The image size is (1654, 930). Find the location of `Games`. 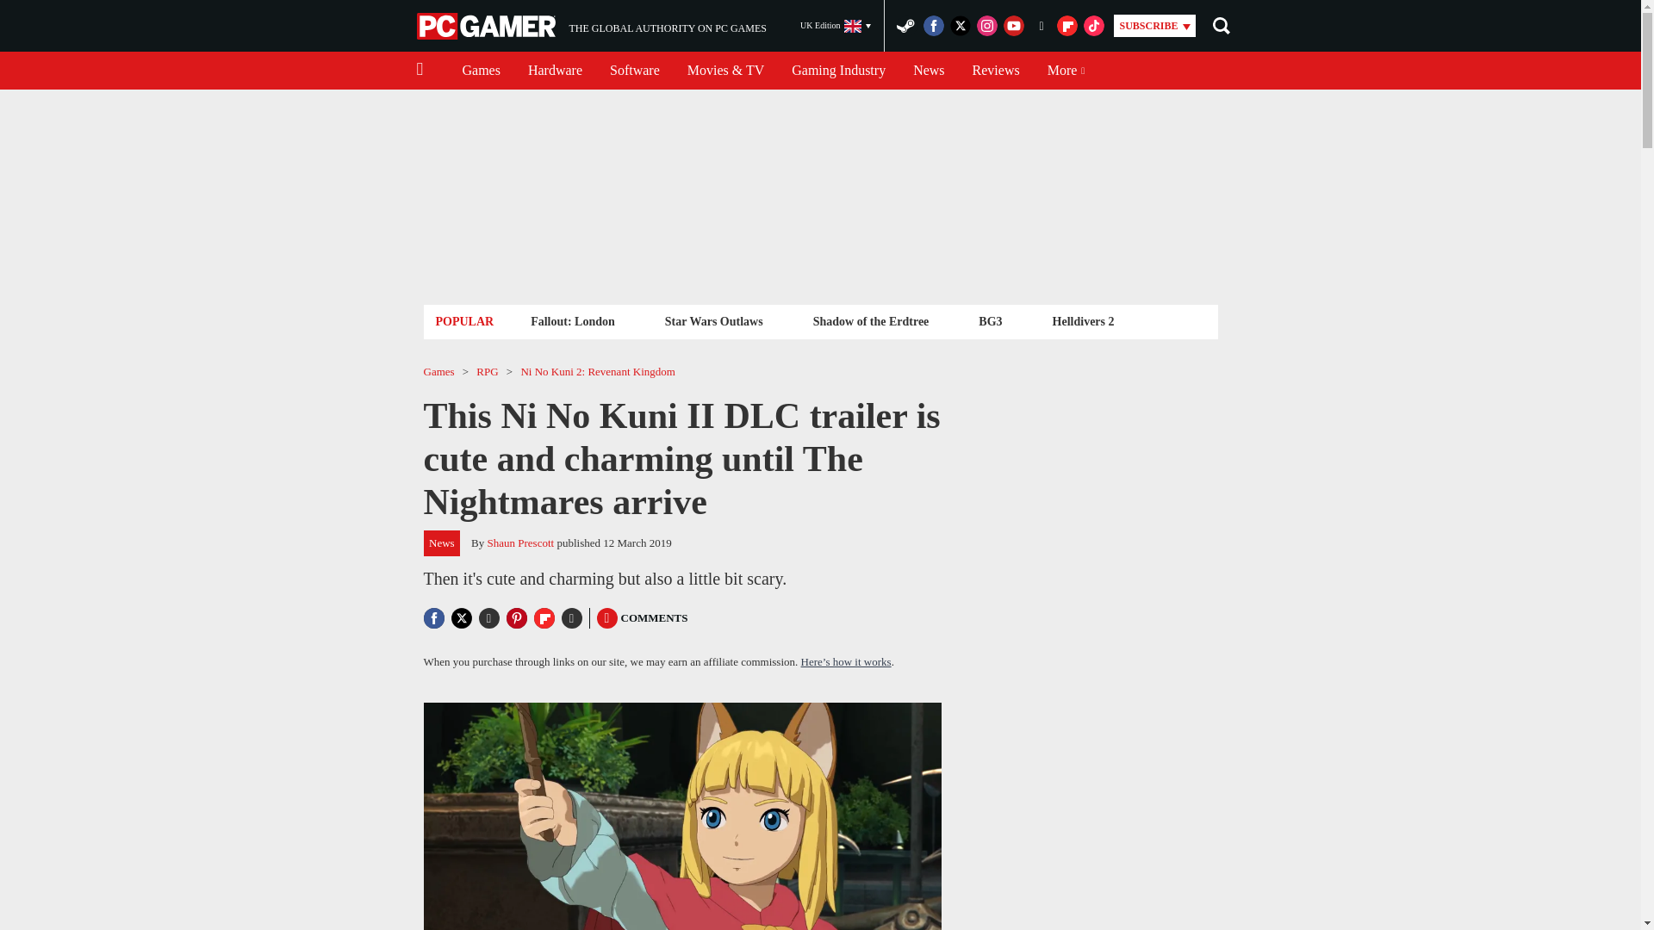

Games is located at coordinates (996, 71).